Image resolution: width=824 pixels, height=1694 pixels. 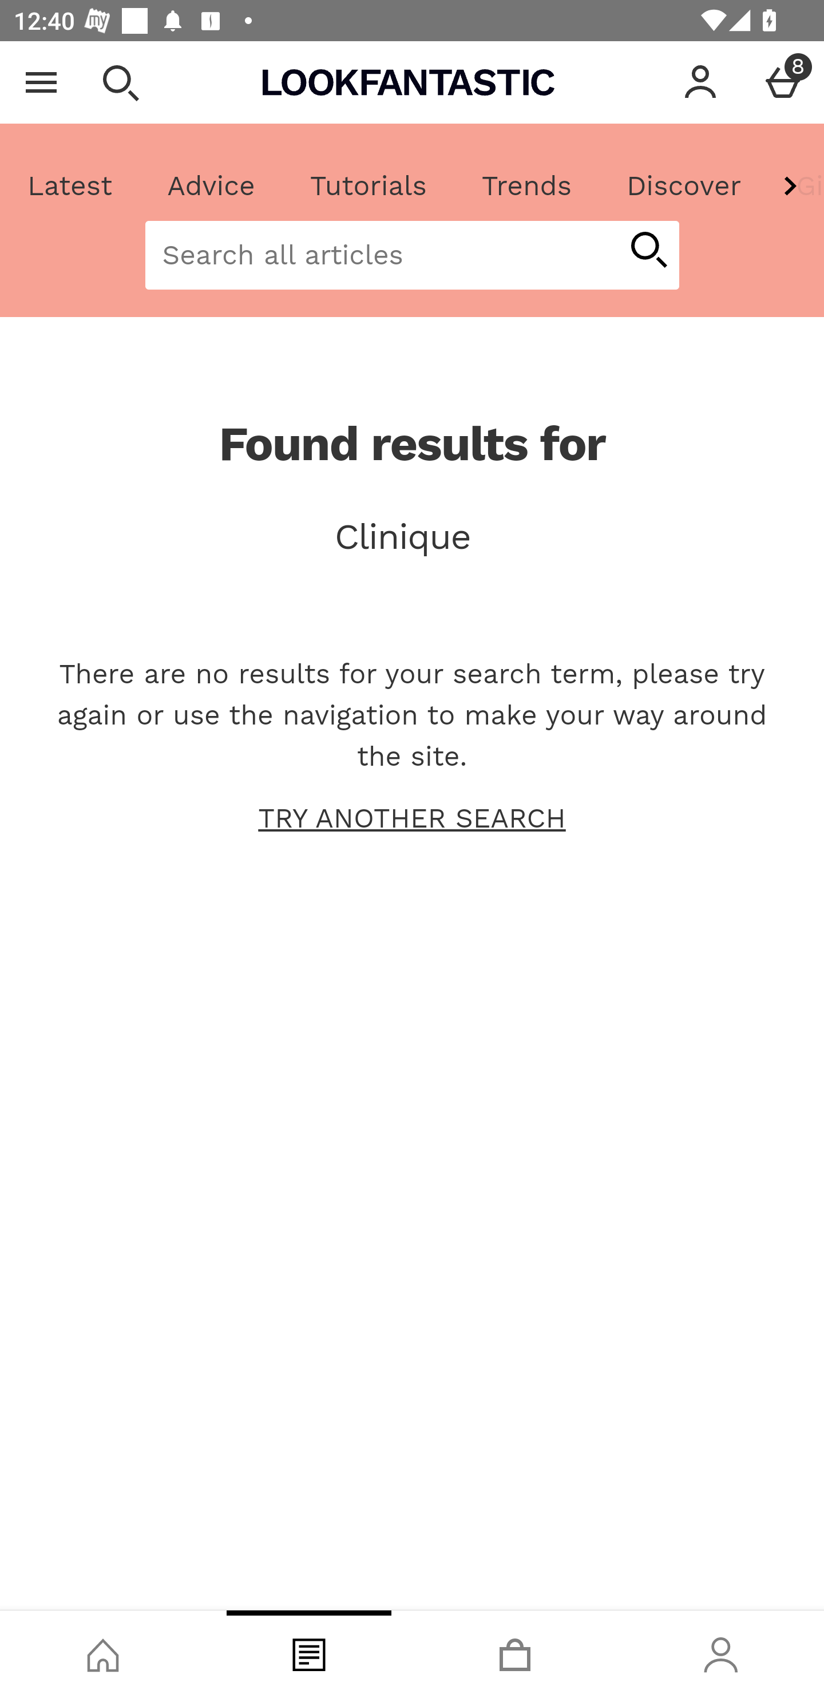 I want to click on Account, so click(x=700, y=82).